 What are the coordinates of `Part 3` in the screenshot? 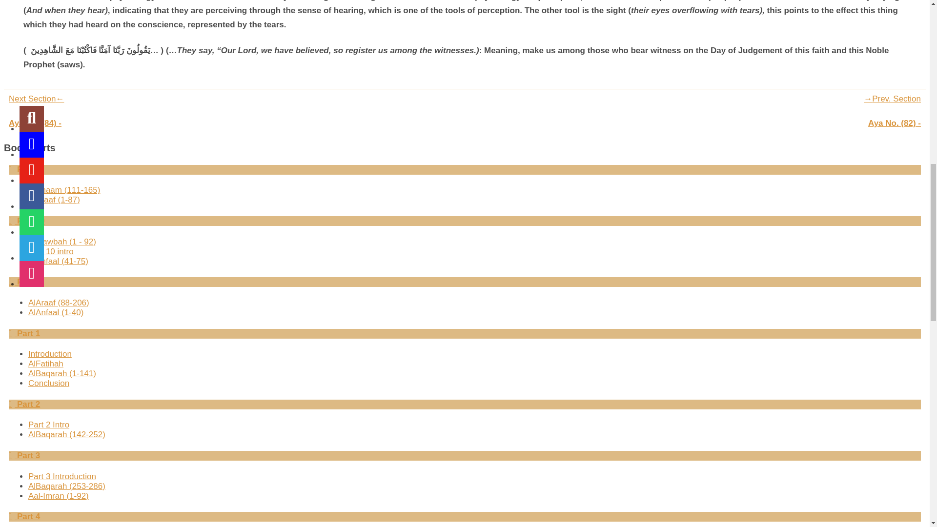 It's located at (24, 455).